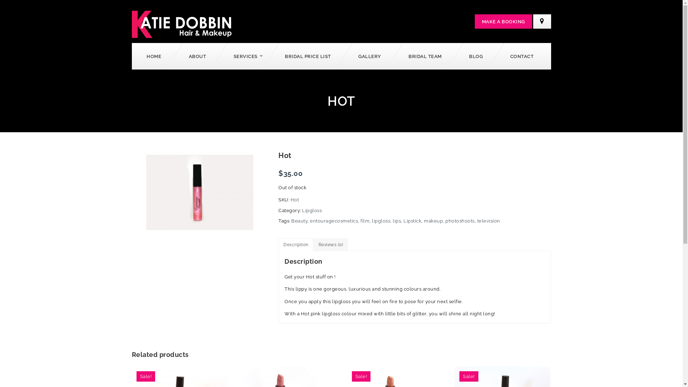 The image size is (688, 387). I want to click on ABOUT, so click(199, 56).